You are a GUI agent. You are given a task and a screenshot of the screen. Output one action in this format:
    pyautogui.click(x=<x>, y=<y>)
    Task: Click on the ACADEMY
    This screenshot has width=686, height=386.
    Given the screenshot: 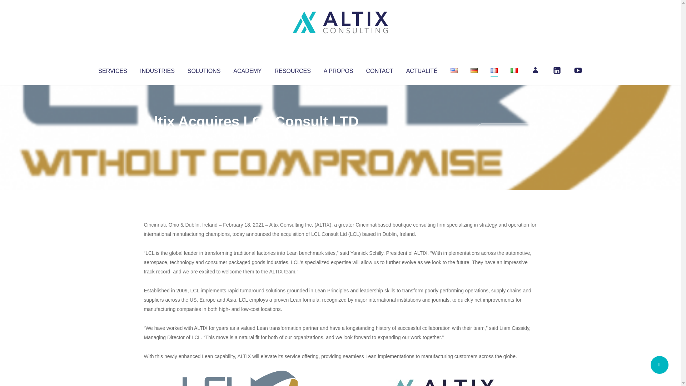 What is the action you would take?
    pyautogui.click(x=247, y=69)
    